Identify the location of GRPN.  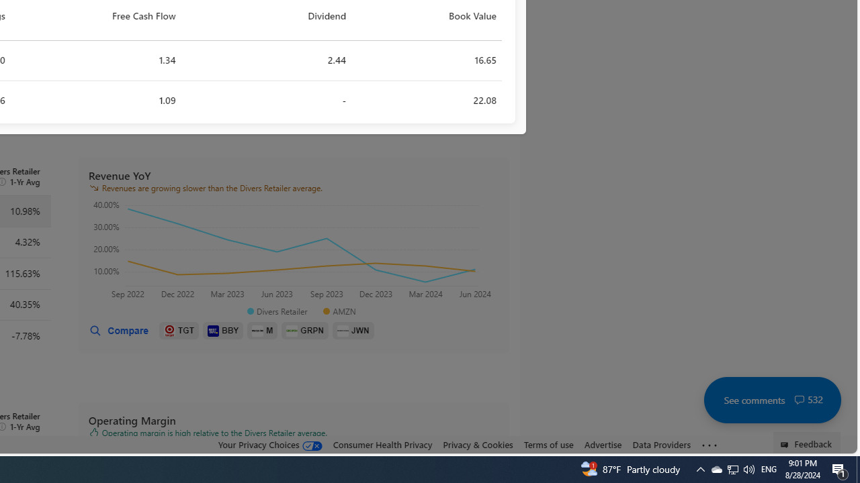
(305, 331).